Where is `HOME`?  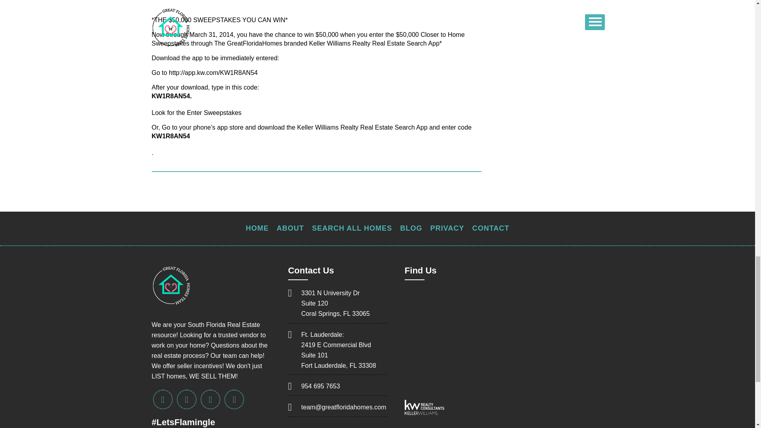
HOME is located at coordinates (257, 228).